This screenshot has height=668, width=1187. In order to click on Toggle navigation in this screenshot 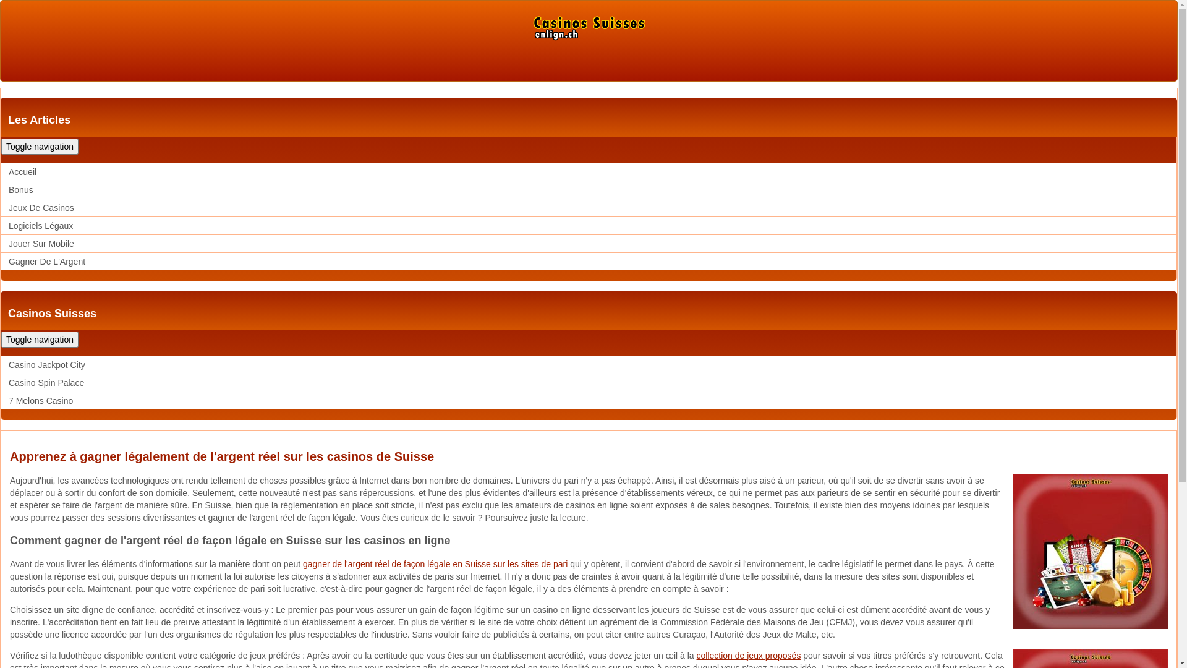, I will do `click(40, 147)`.